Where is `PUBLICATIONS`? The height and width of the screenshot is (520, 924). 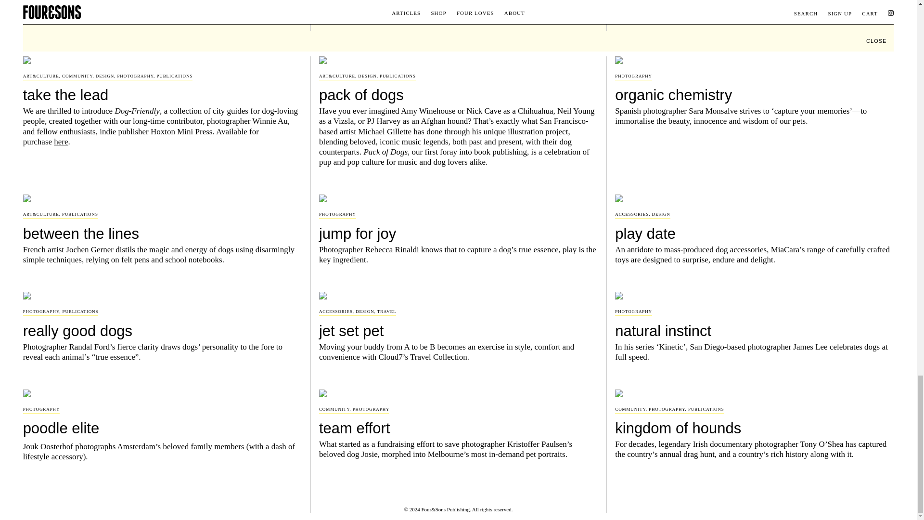 PUBLICATIONS is located at coordinates (174, 76).